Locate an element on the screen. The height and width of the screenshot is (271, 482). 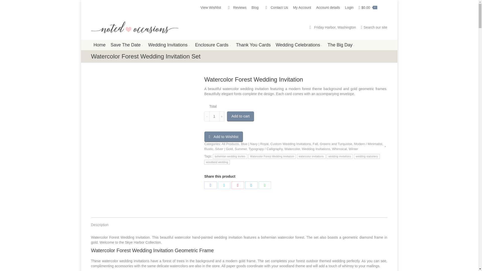
View Wishlist is located at coordinates (210, 8).